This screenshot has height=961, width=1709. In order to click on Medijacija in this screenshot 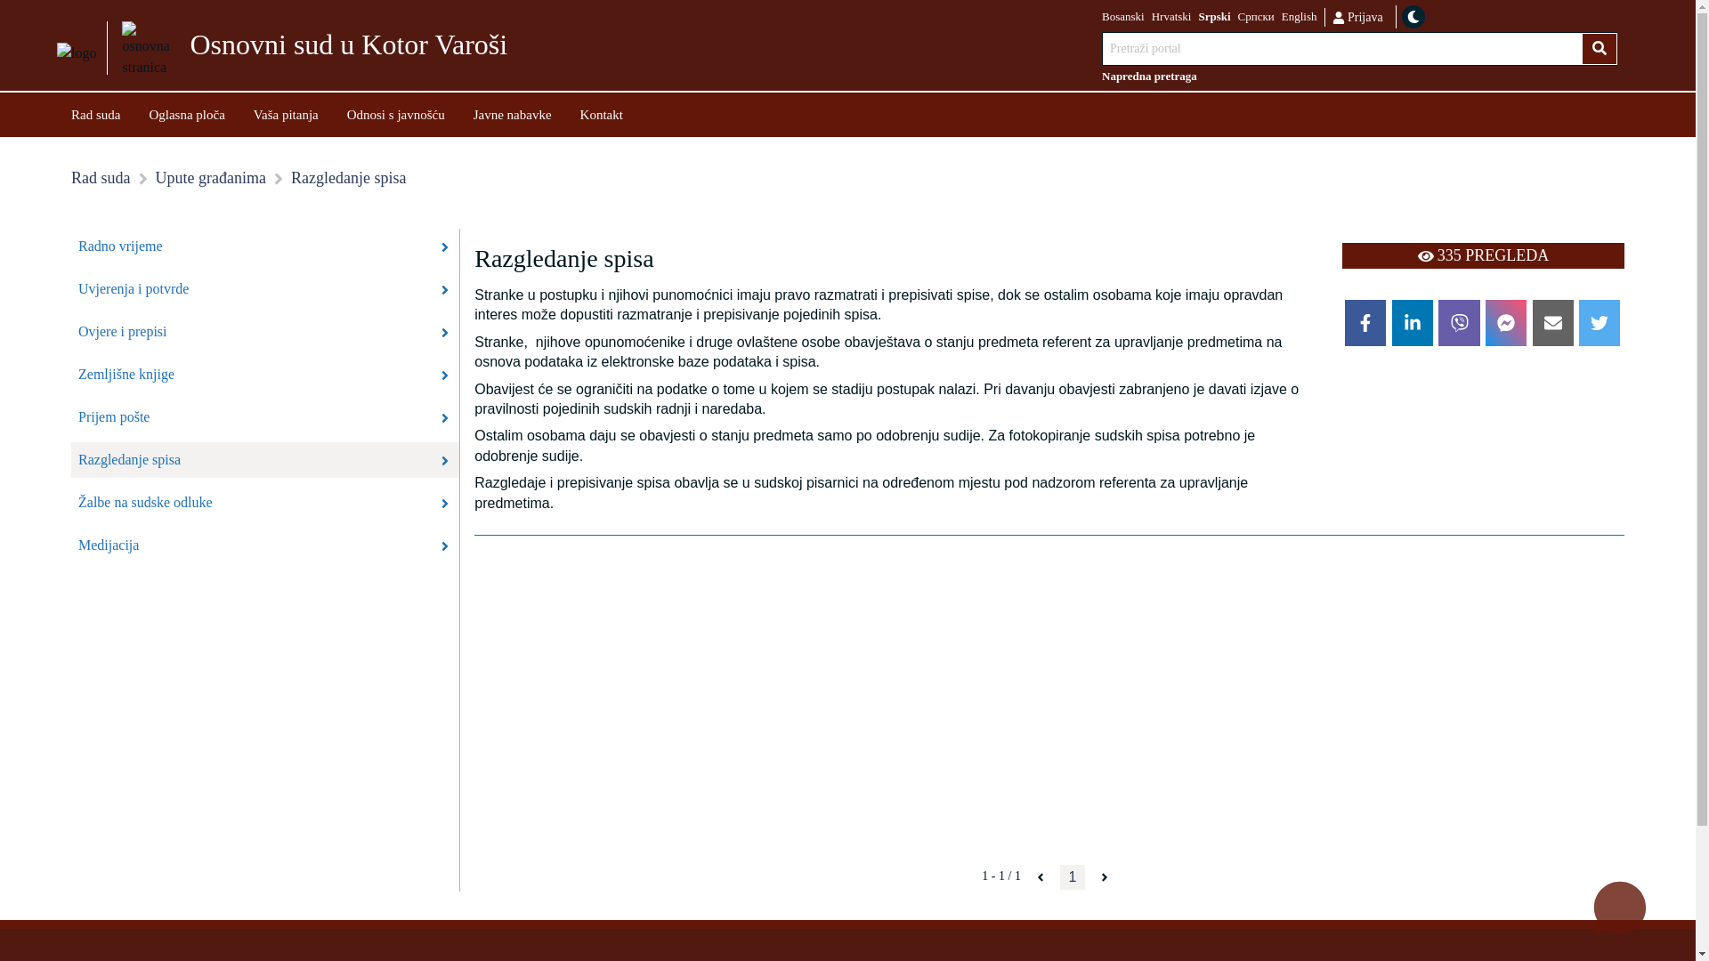, I will do `click(265, 545)`.